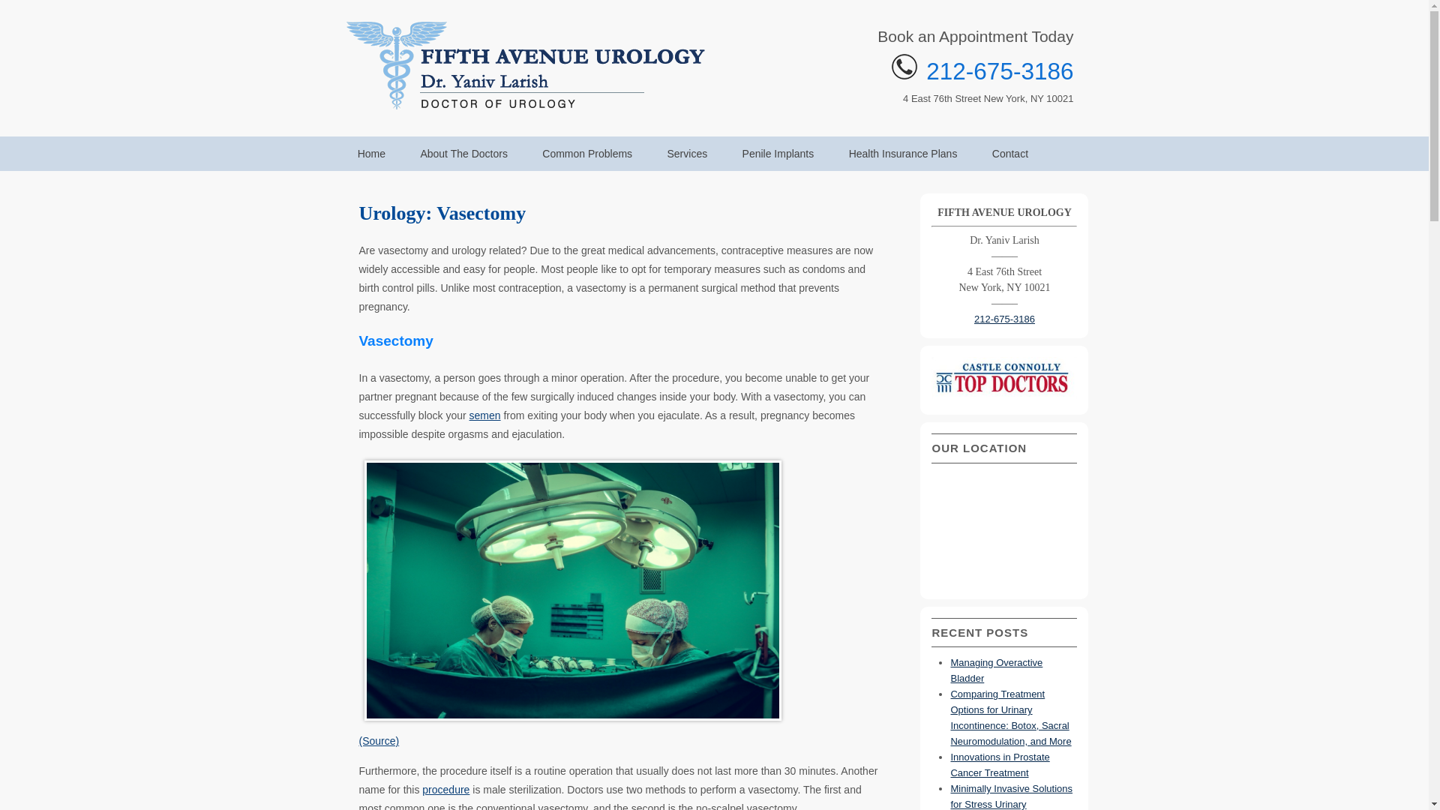  I want to click on Home, so click(370, 151).